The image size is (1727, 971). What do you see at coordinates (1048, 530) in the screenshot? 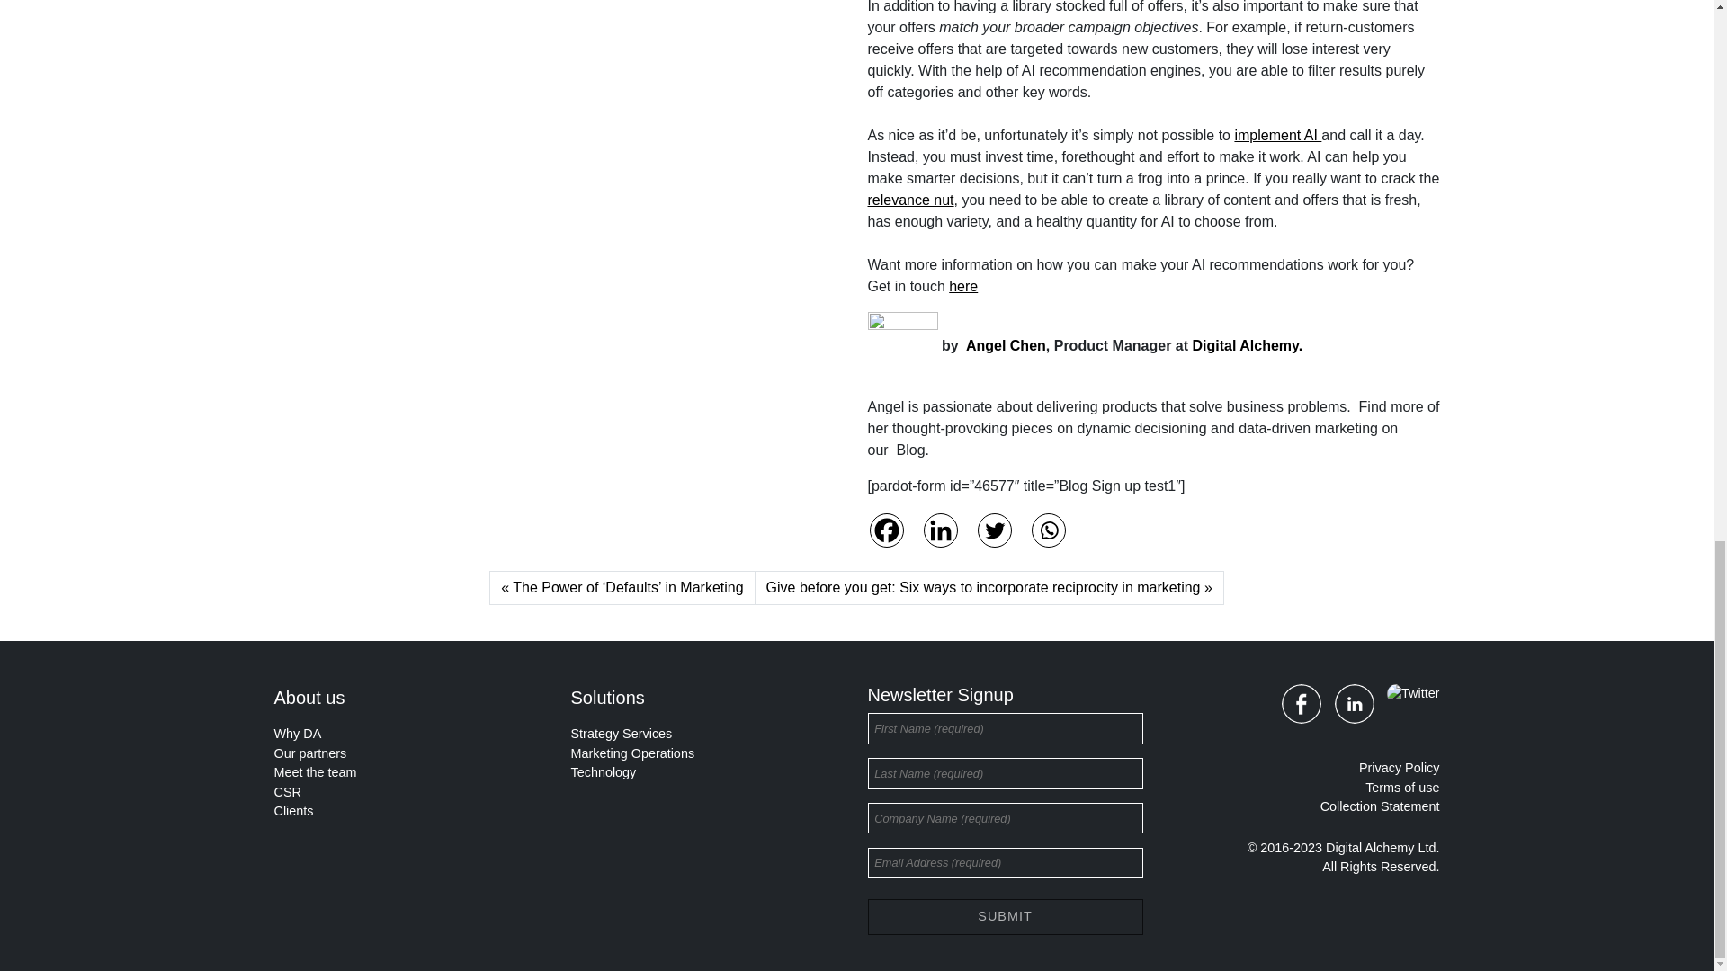
I see `Whatsapp` at bounding box center [1048, 530].